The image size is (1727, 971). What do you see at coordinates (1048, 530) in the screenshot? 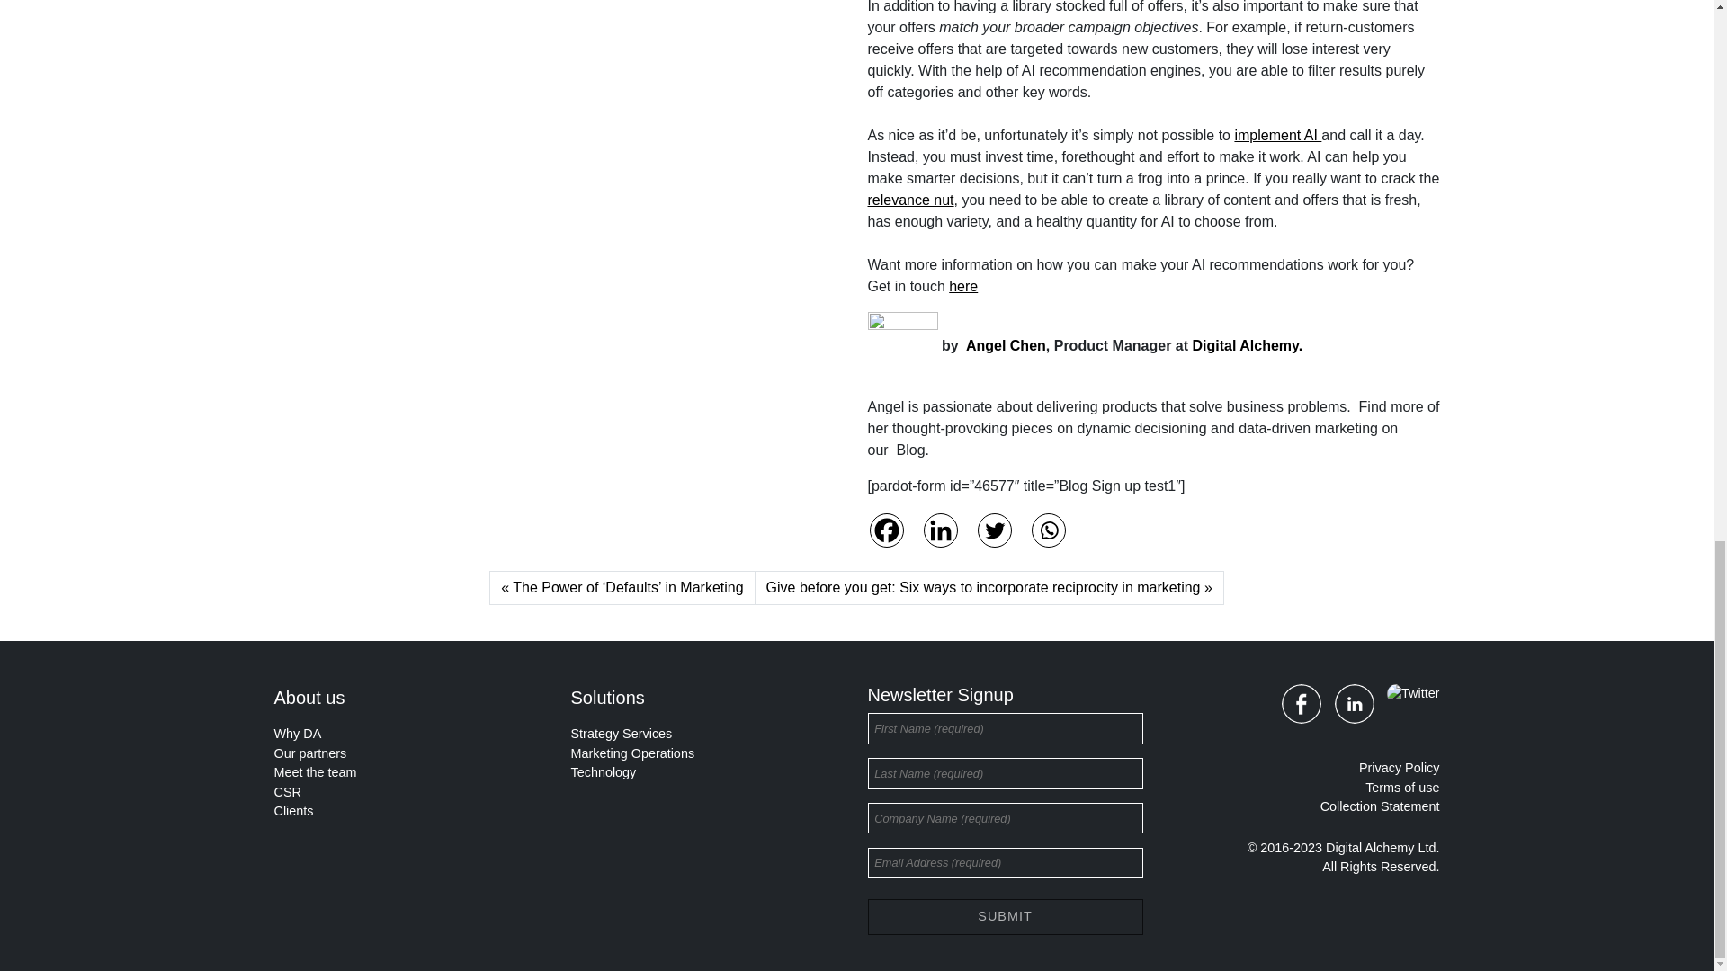
I see `Whatsapp` at bounding box center [1048, 530].